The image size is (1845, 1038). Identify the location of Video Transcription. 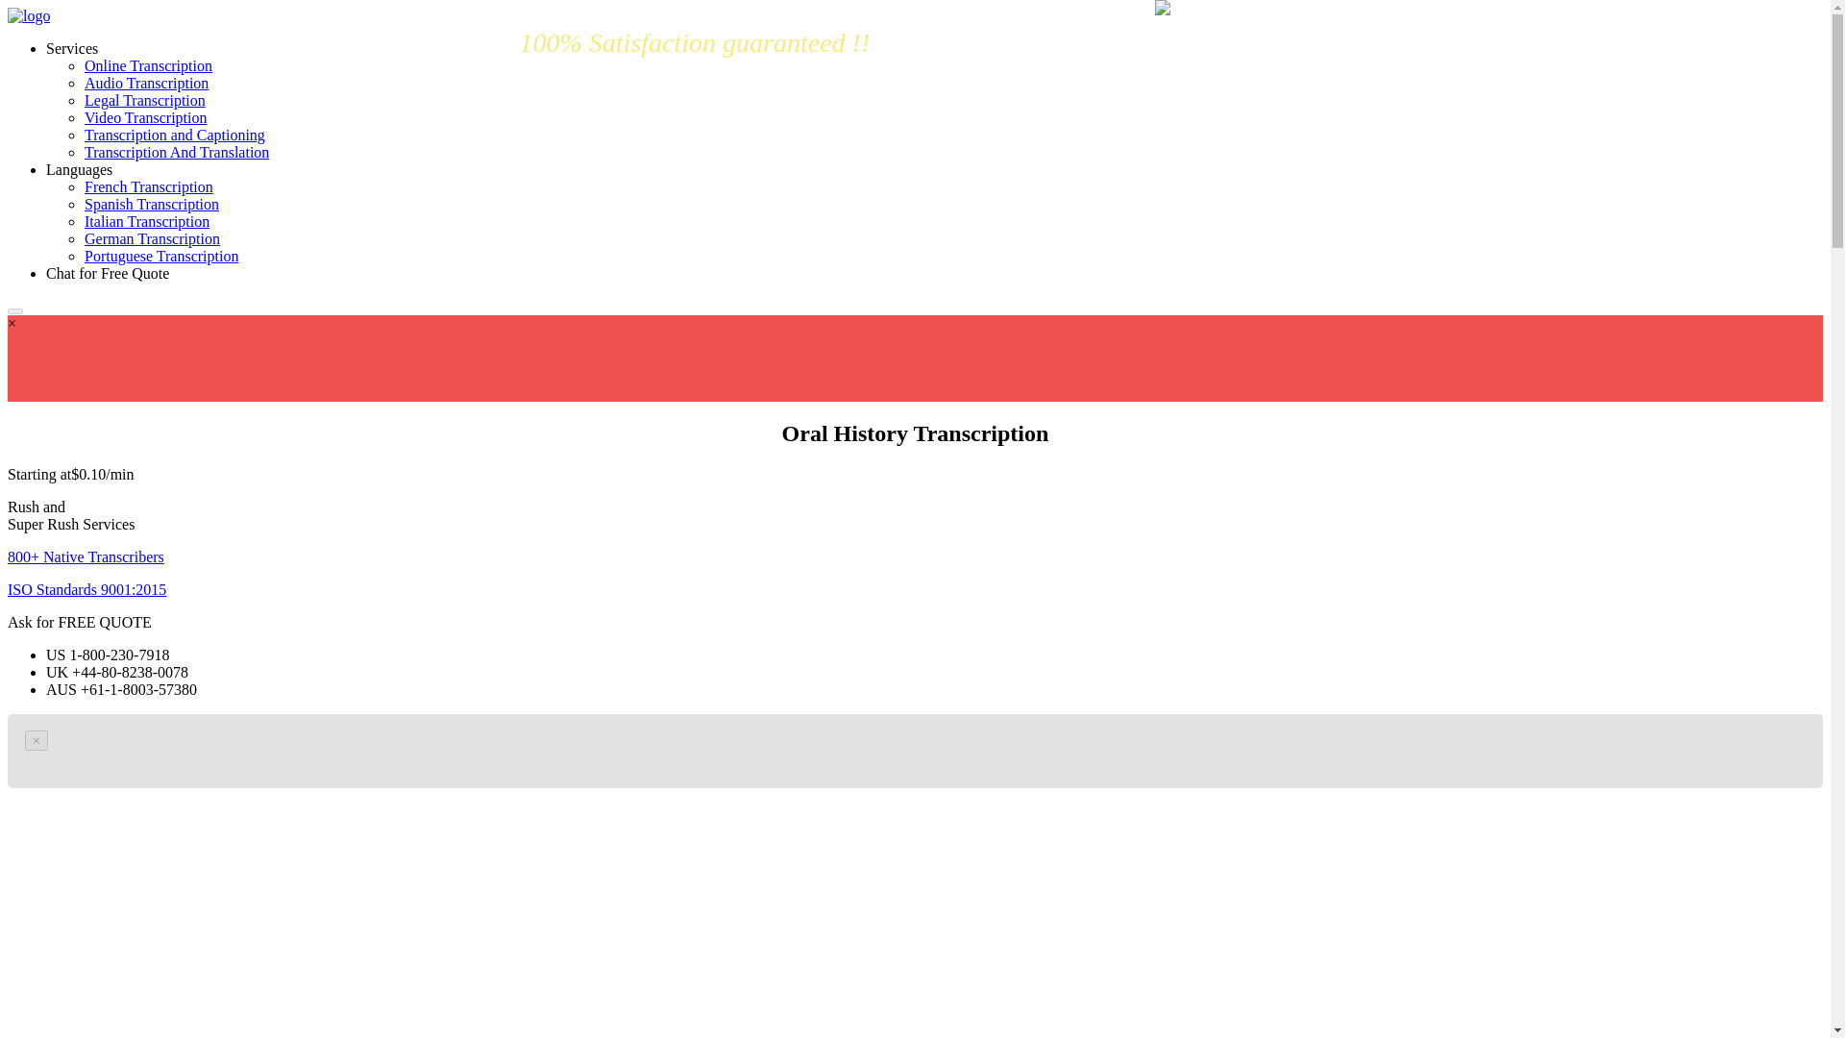
(146, 117).